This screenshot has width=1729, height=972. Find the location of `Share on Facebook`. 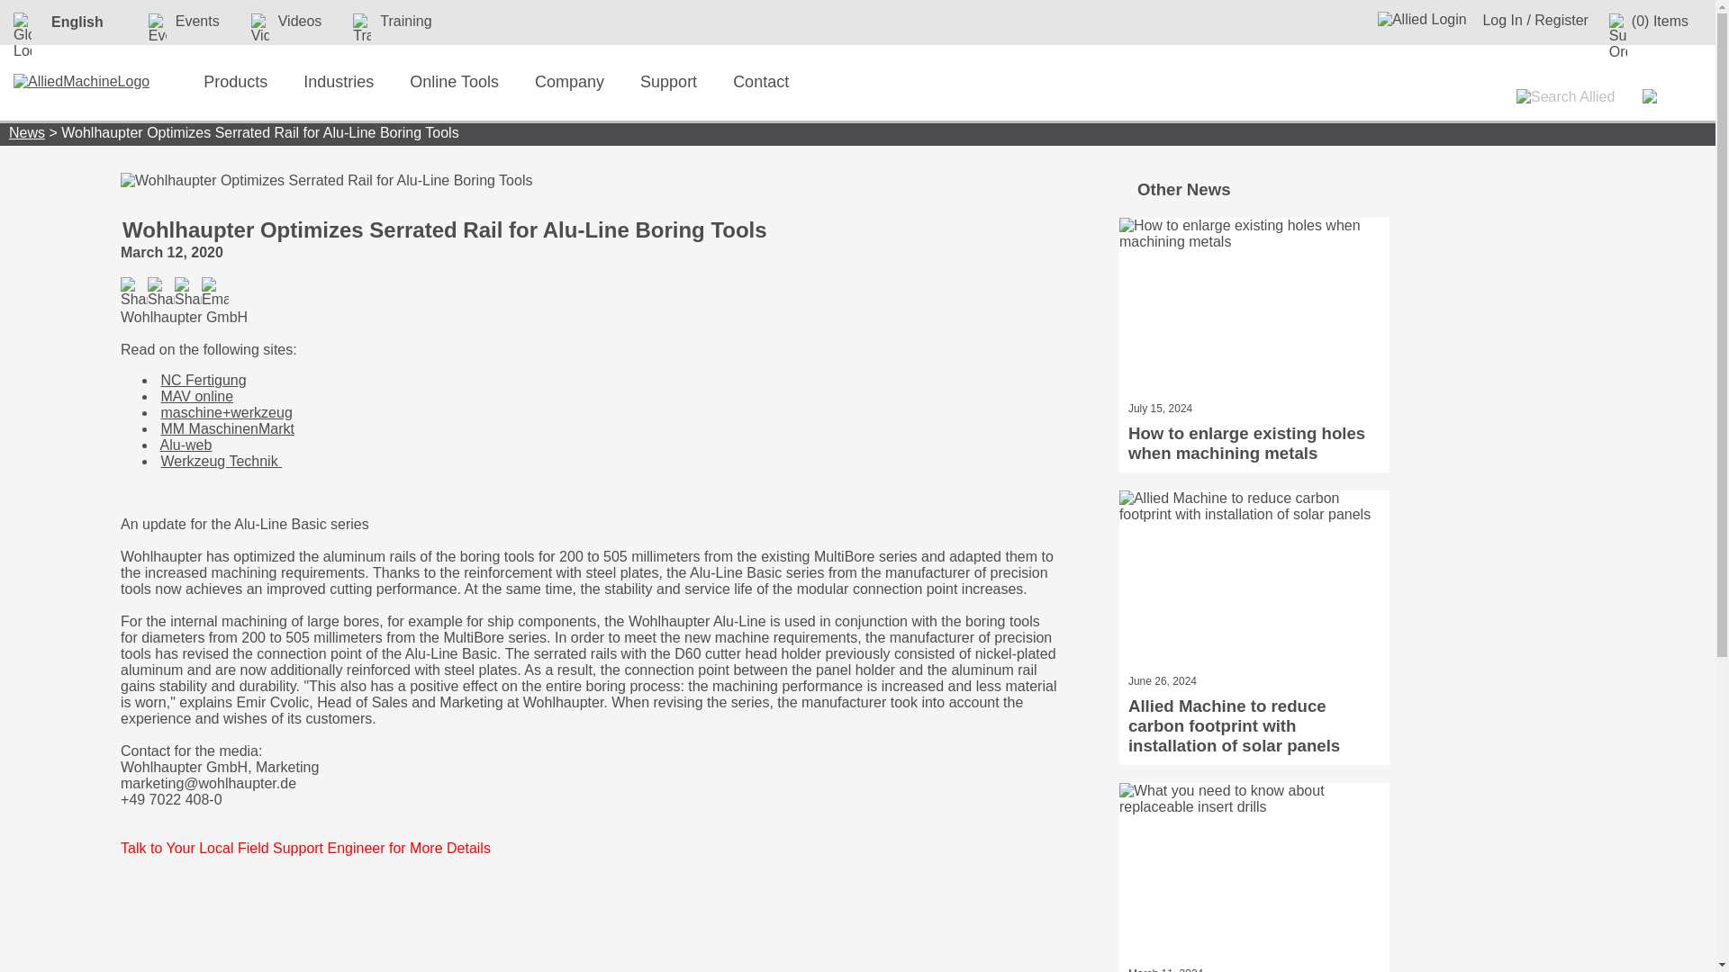

Share on Facebook is located at coordinates (133, 290).